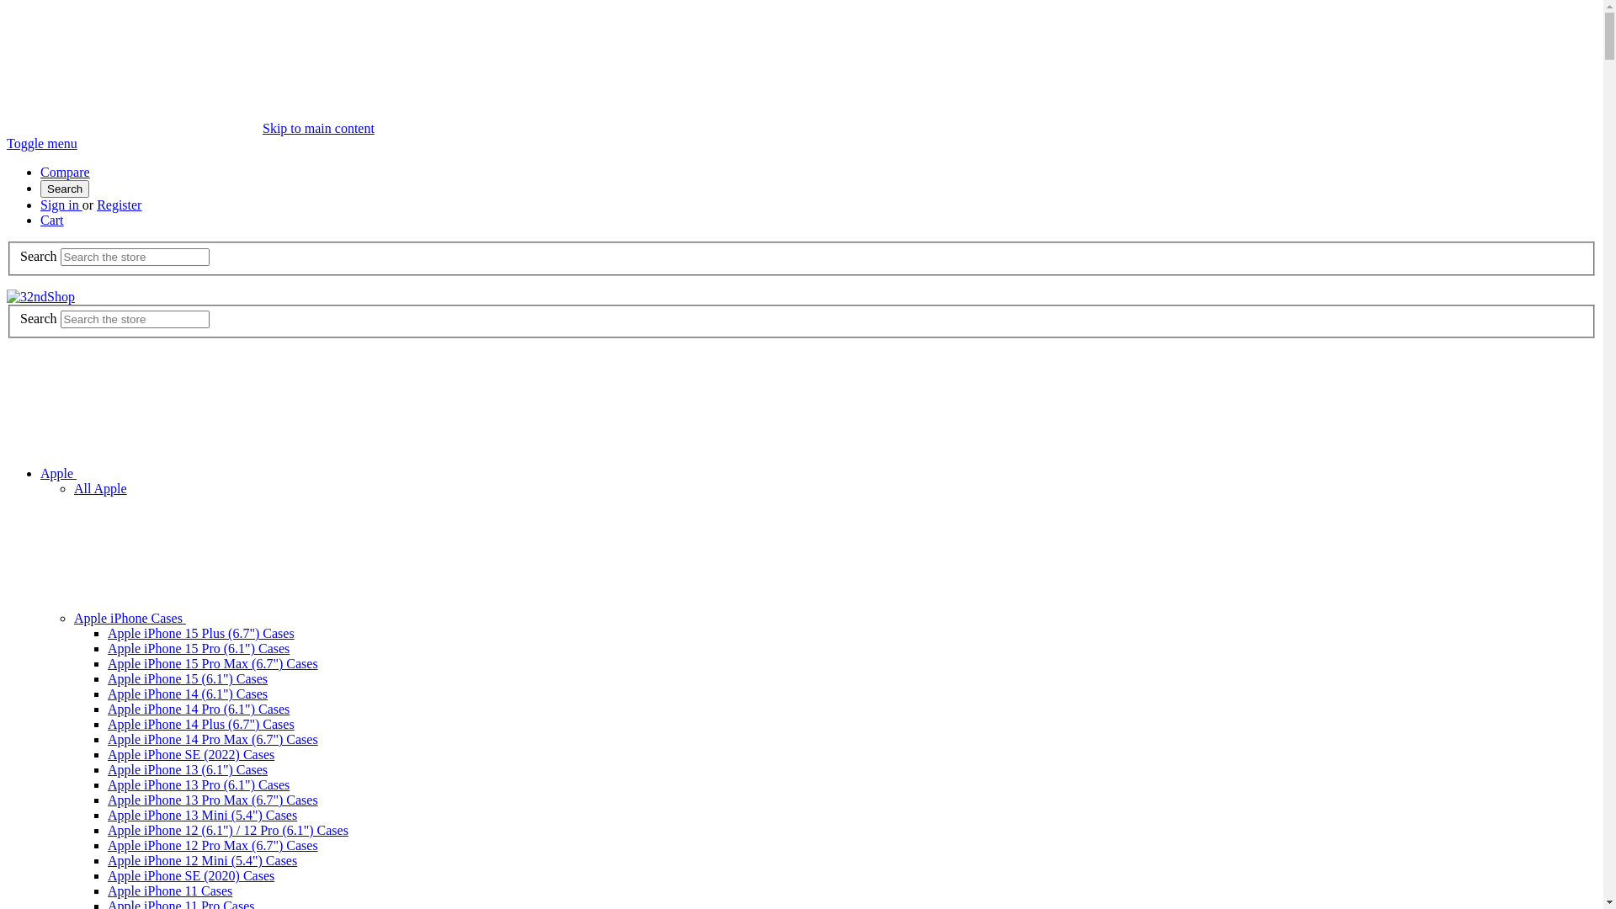 This screenshot has width=1616, height=909. I want to click on Search, so click(65, 189).